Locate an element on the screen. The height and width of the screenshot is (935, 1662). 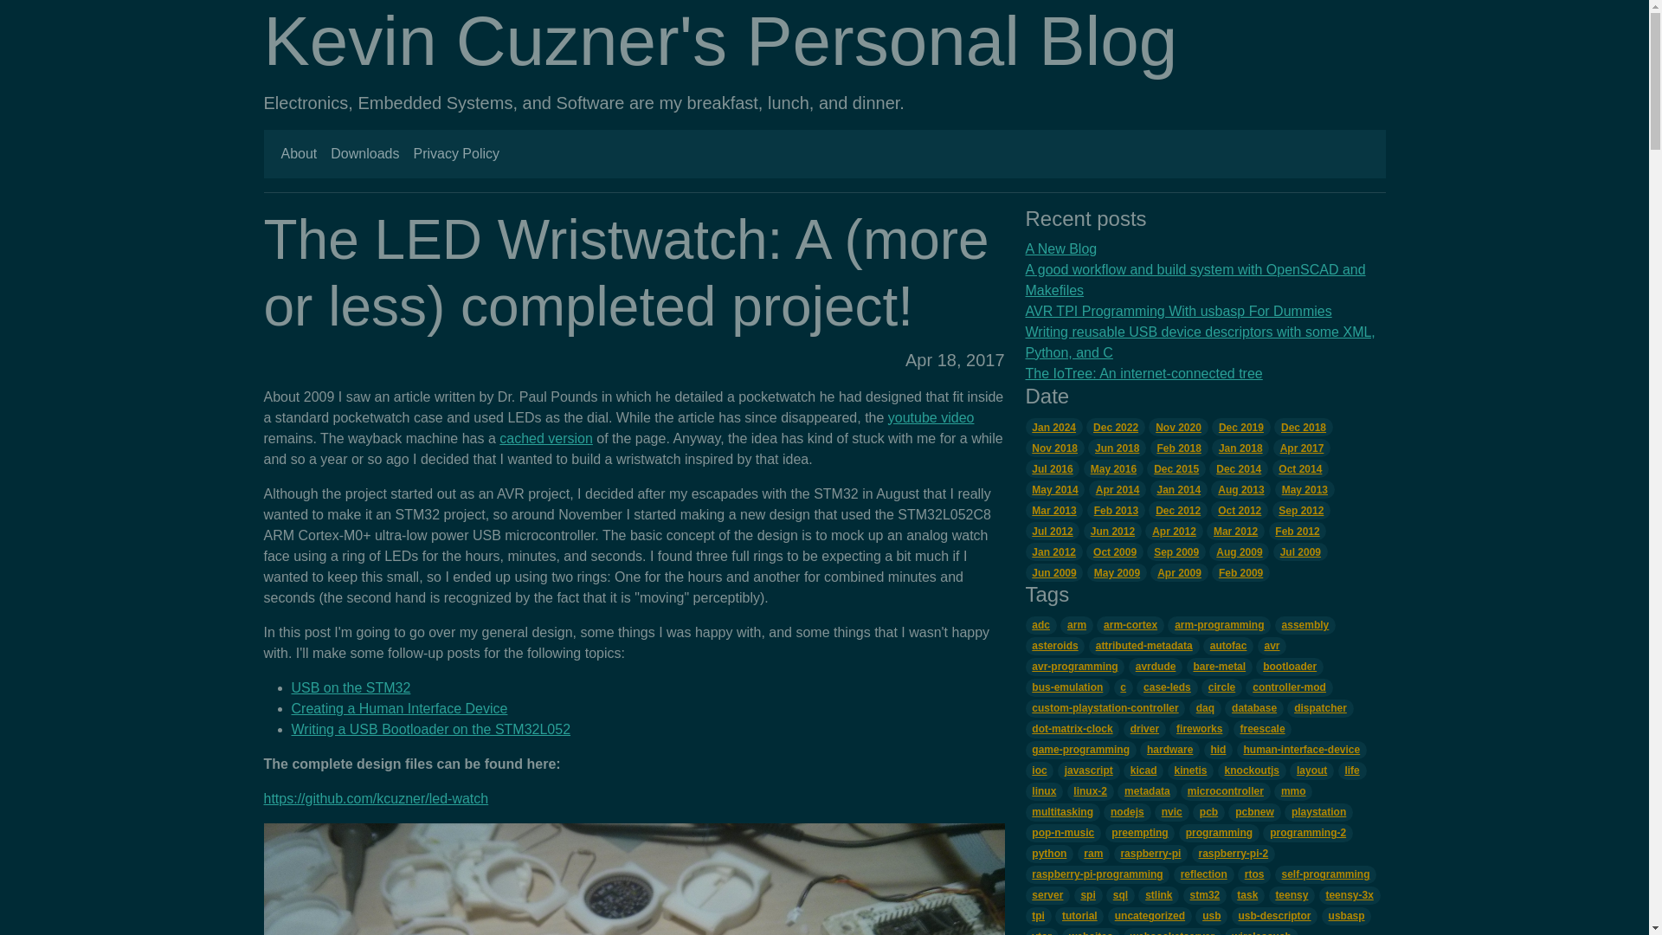
AVR TPI Programming With usbasp For Dummies is located at coordinates (1177, 312).